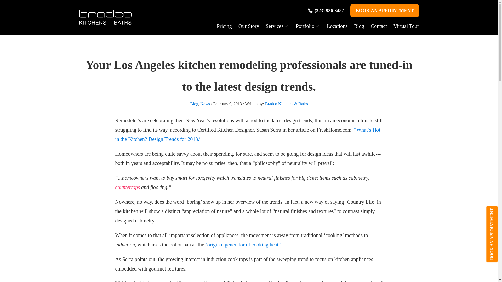  Describe the element at coordinates (221, 26) in the screenshot. I see `Pricing` at that location.